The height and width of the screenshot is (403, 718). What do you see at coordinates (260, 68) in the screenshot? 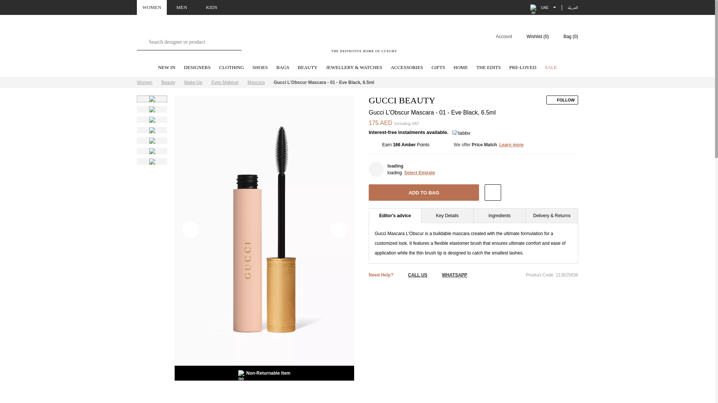
I see `SHOES` at bounding box center [260, 68].